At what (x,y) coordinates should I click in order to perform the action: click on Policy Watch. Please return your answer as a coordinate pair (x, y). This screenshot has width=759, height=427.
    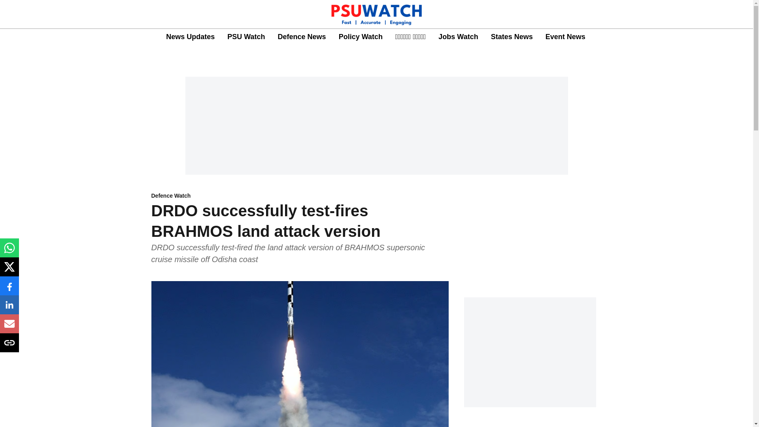
    Looking at the image, I should click on (361, 36).